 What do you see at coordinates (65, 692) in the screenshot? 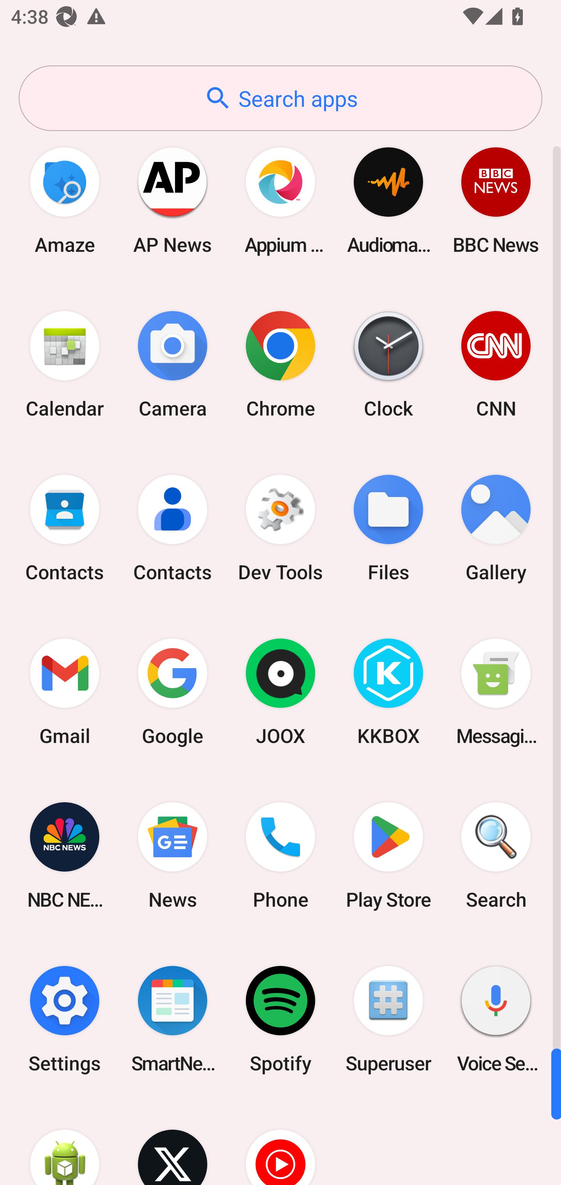
I see `Gmail` at bounding box center [65, 692].